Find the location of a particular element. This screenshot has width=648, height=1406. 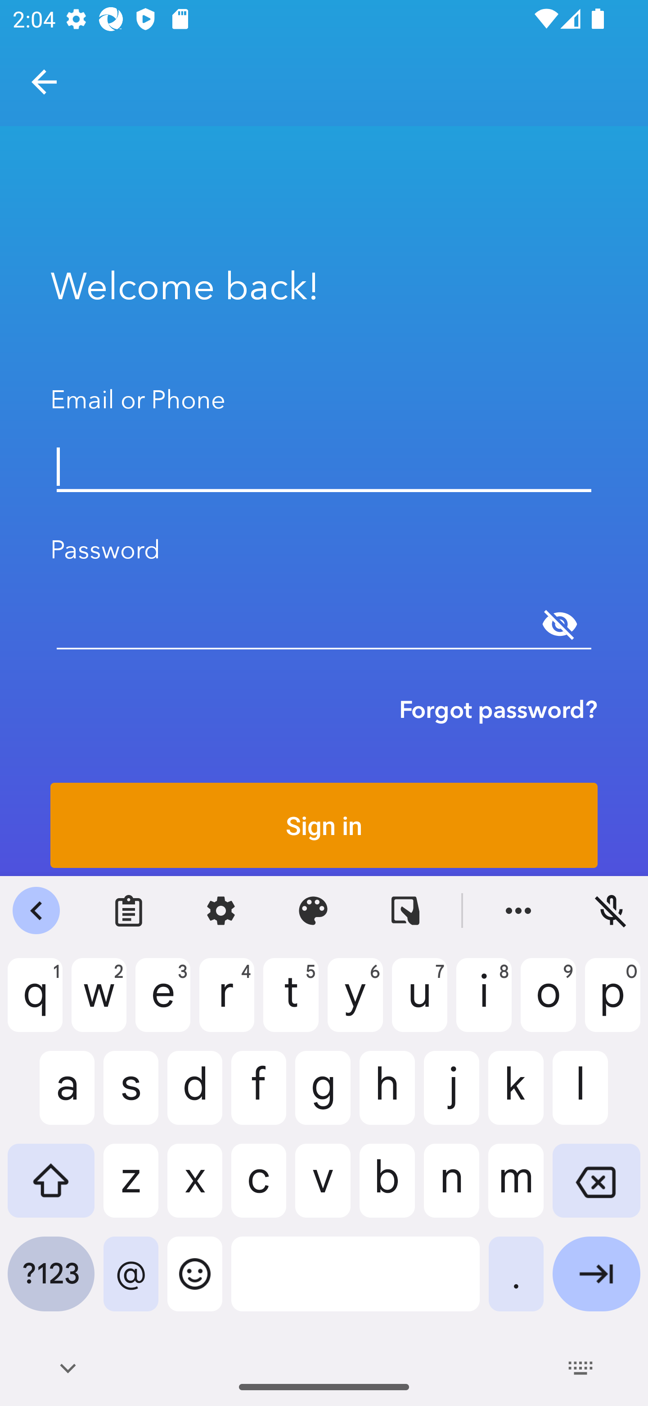

Navigate up is located at coordinates (44, 82).